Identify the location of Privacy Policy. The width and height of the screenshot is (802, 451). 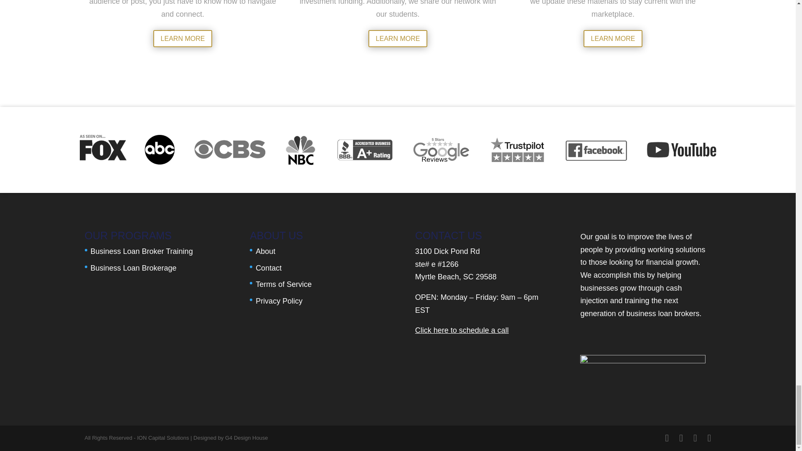
(279, 301).